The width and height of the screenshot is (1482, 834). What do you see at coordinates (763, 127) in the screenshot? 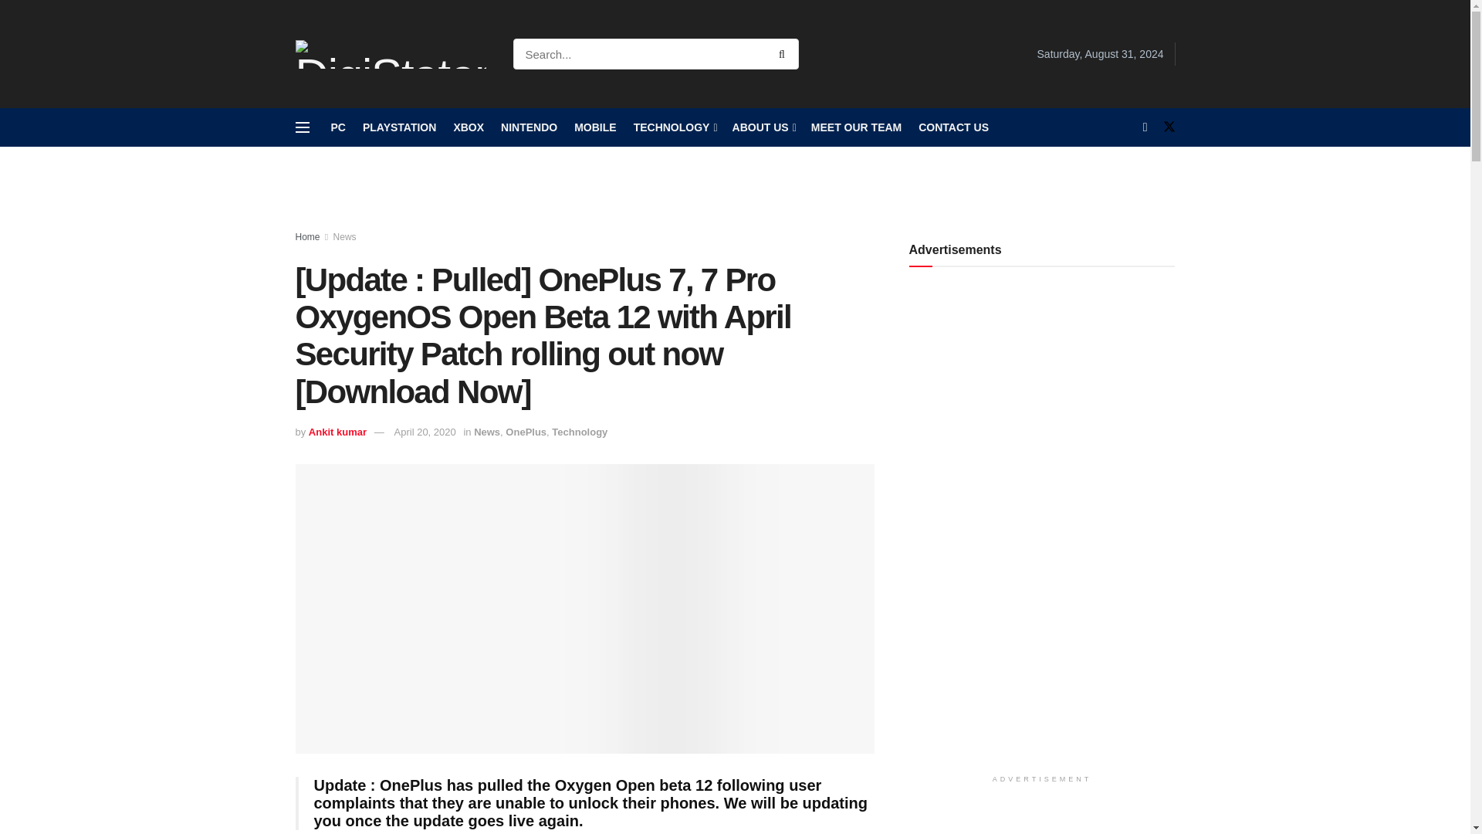
I see `ABOUT US` at bounding box center [763, 127].